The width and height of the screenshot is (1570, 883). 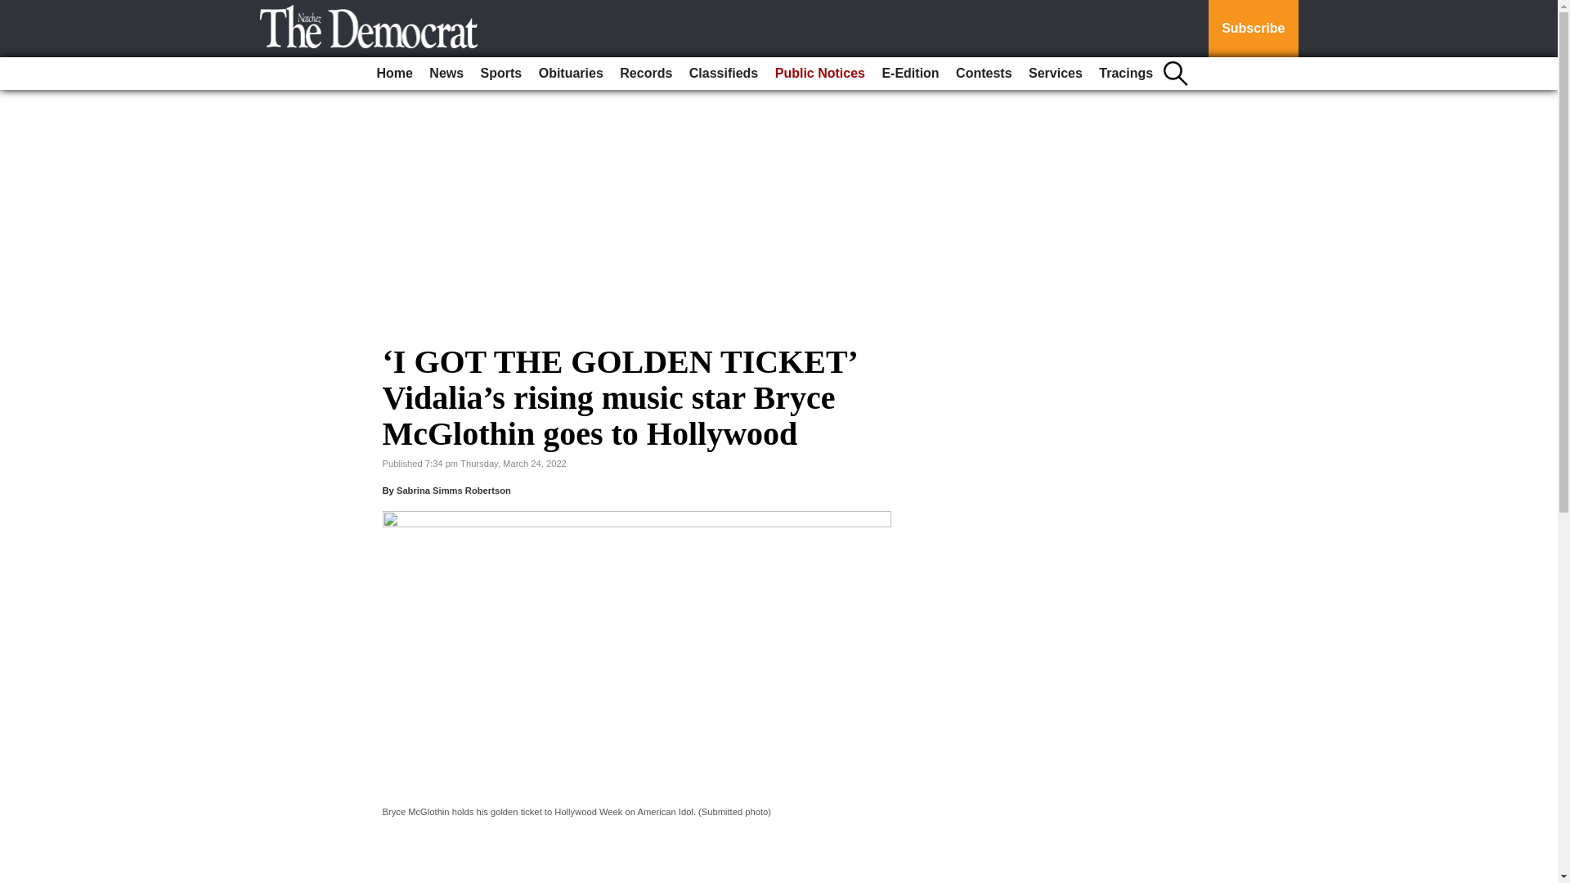 I want to click on Home, so click(x=394, y=74).